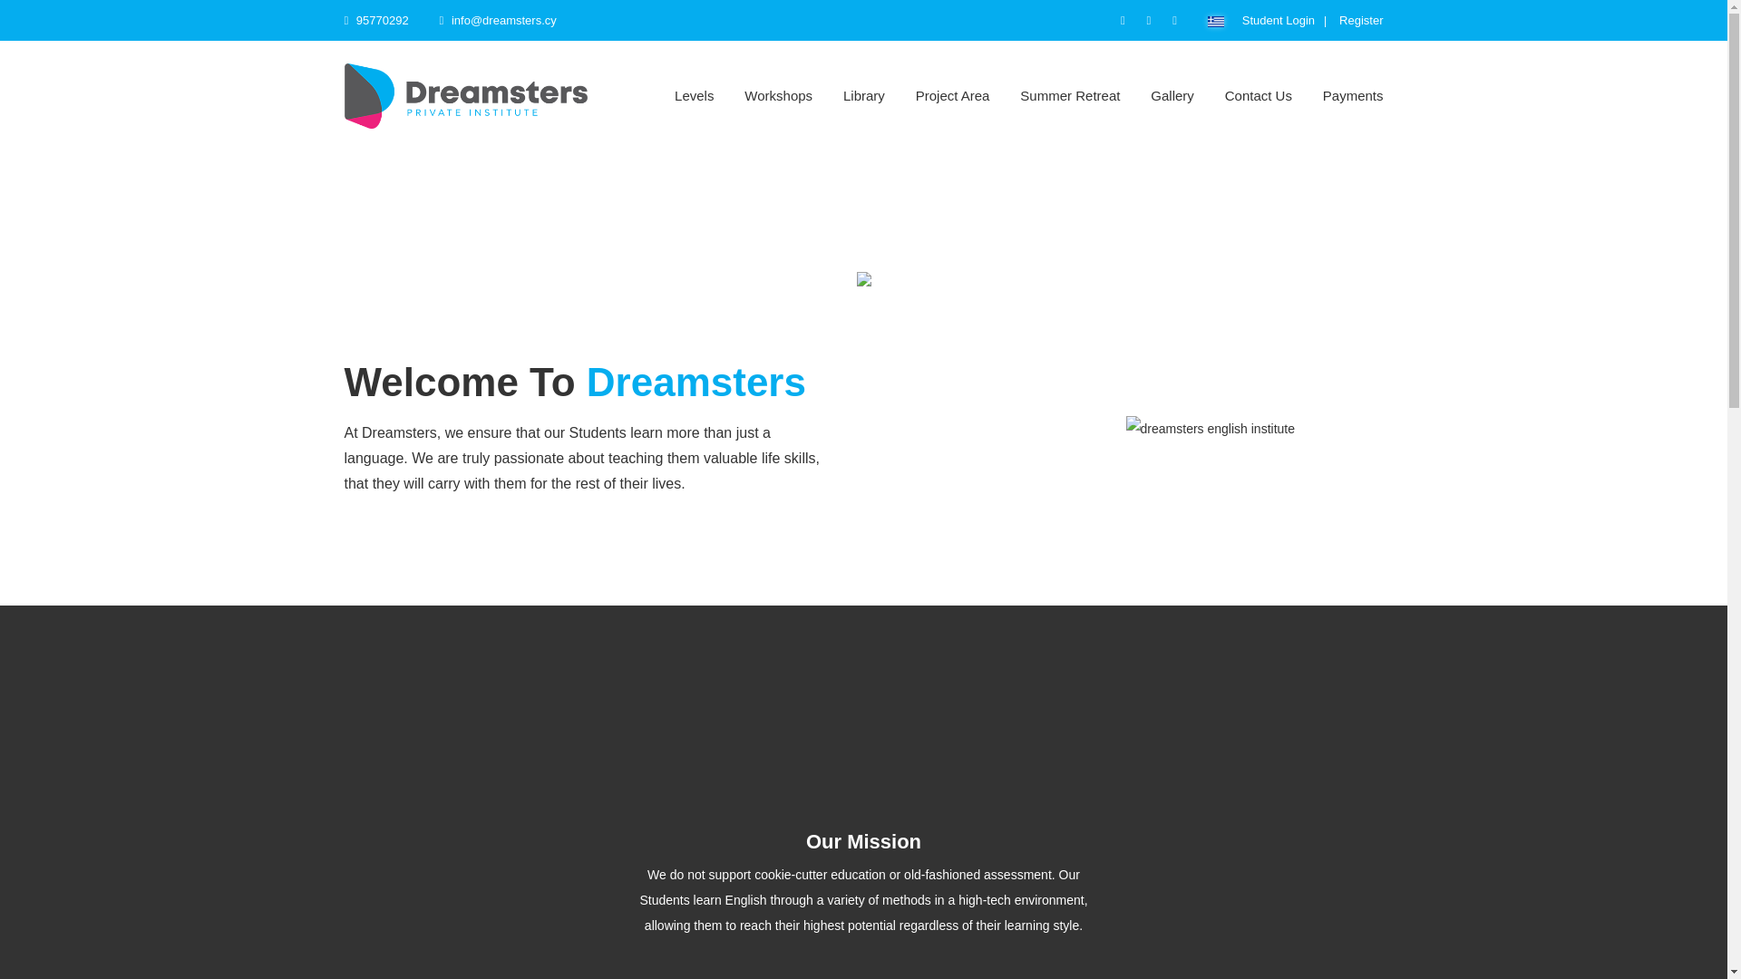 The height and width of the screenshot is (979, 1741). I want to click on Gallery, so click(1172, 95).